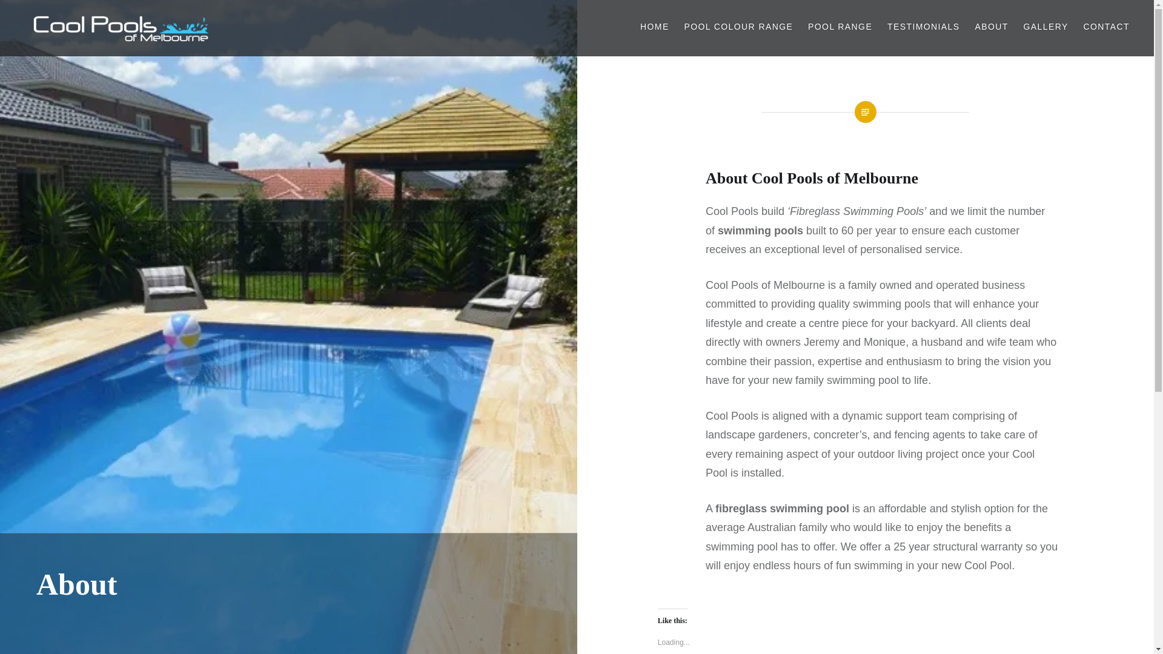 Image resolution: width=1163 pixels, height=654 pixels. Describe the element at coordinates (655, 27) in the screenshot. I see `HOME` at that location.